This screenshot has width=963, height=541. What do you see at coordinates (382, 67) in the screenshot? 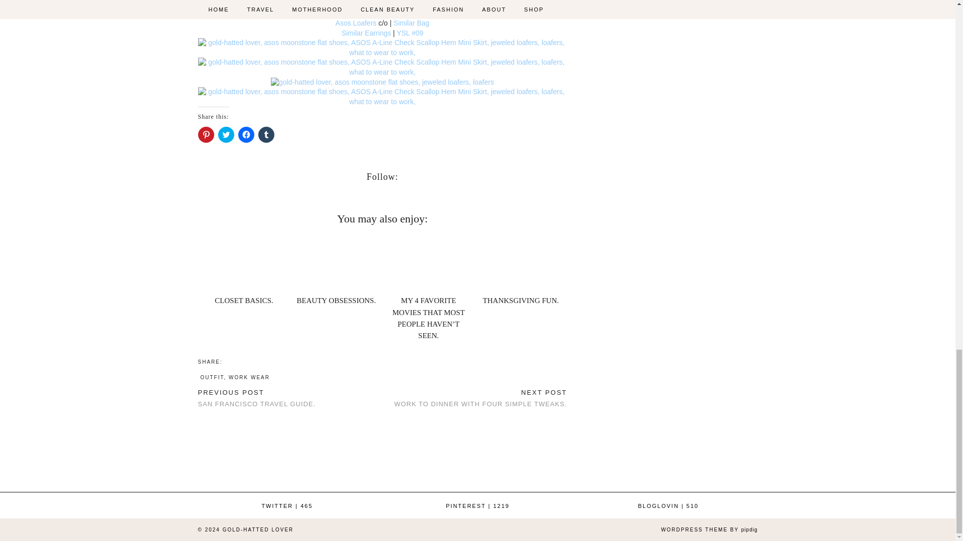
I see `Five Tips to Looking Stylish in the Workplace` at bounding box center [382, 67].